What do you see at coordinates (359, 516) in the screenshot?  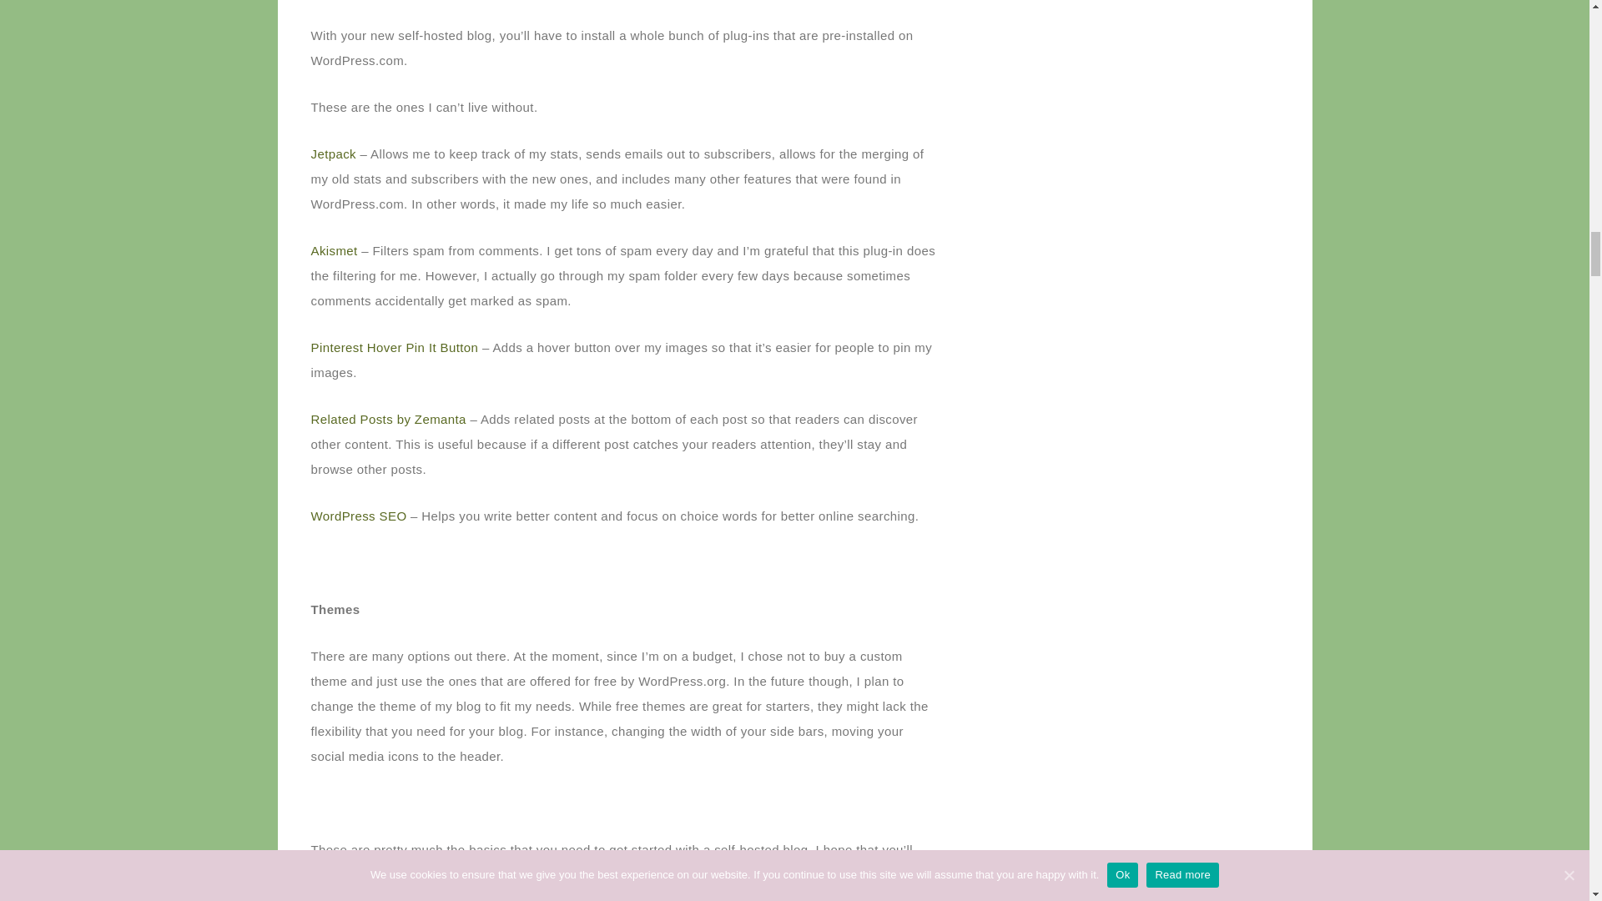 I see `WordPress SEO` at bounding box center [359, 516].